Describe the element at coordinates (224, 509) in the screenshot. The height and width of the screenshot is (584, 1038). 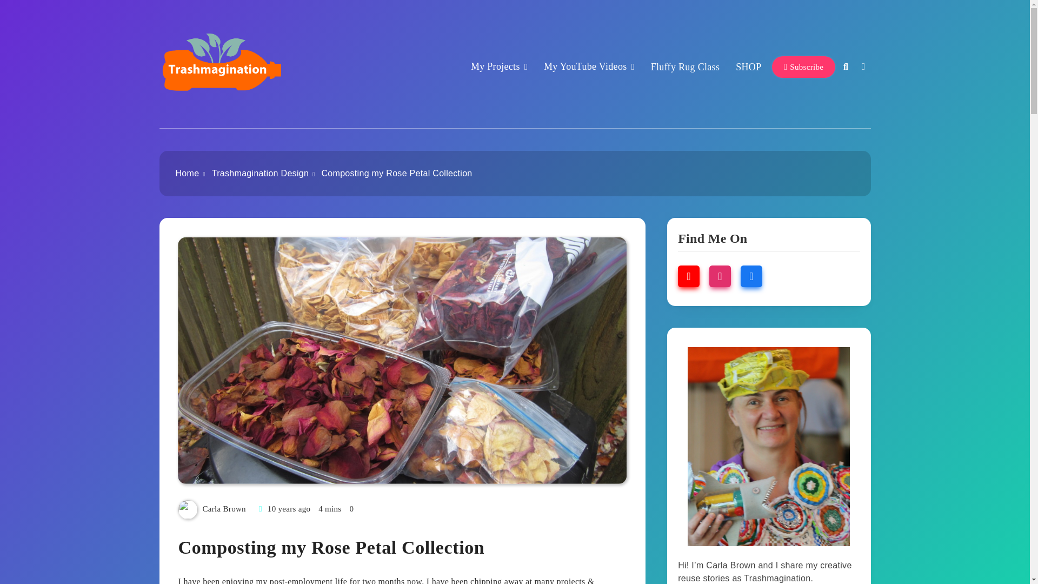
I see `Carla Brown` at that location.